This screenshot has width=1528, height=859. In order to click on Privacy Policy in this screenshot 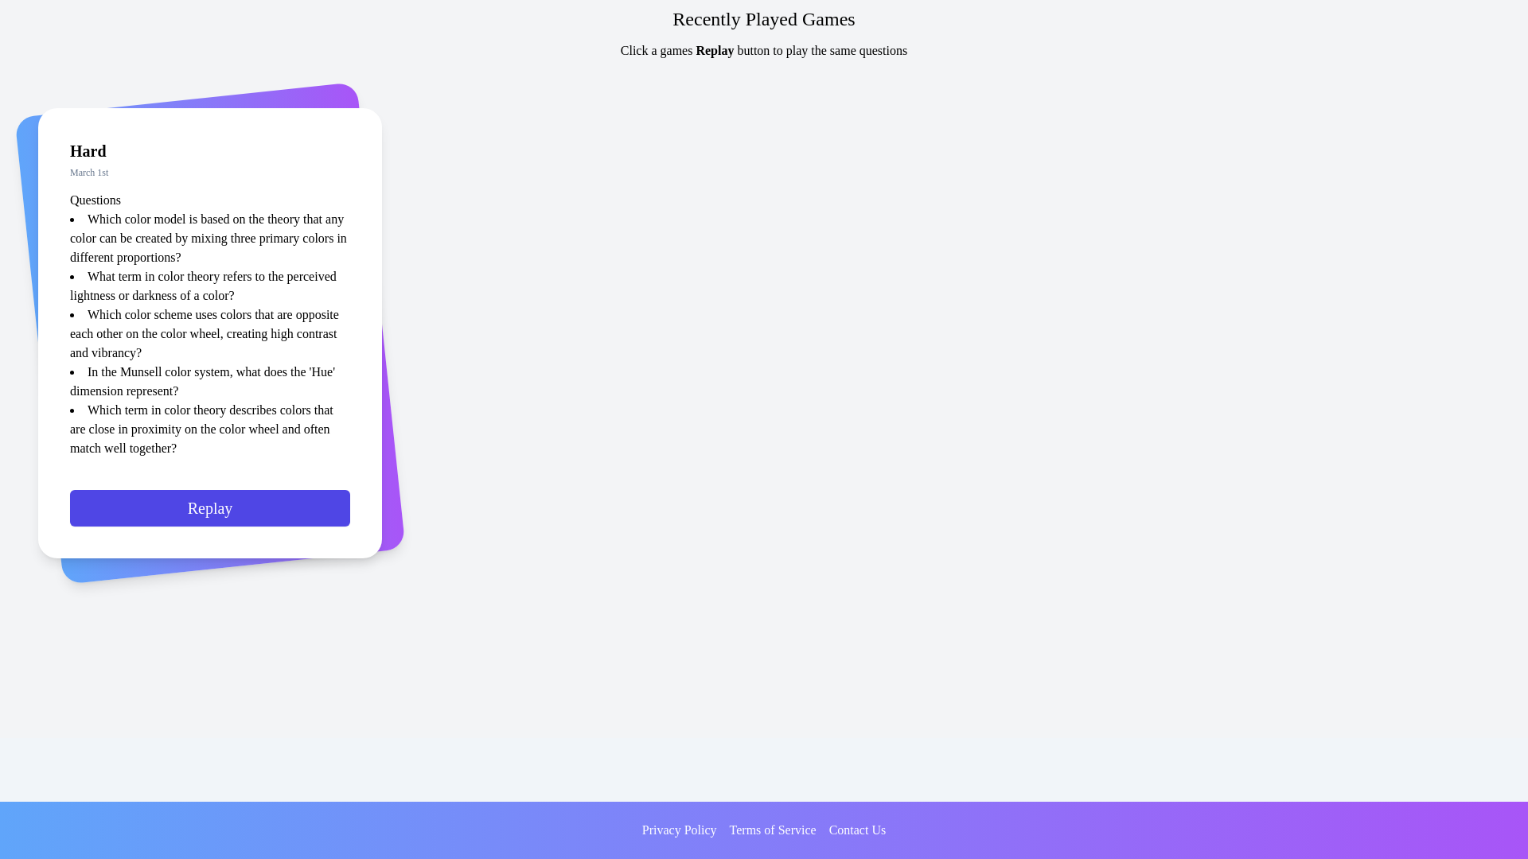, I will do `click(679, 830)`.